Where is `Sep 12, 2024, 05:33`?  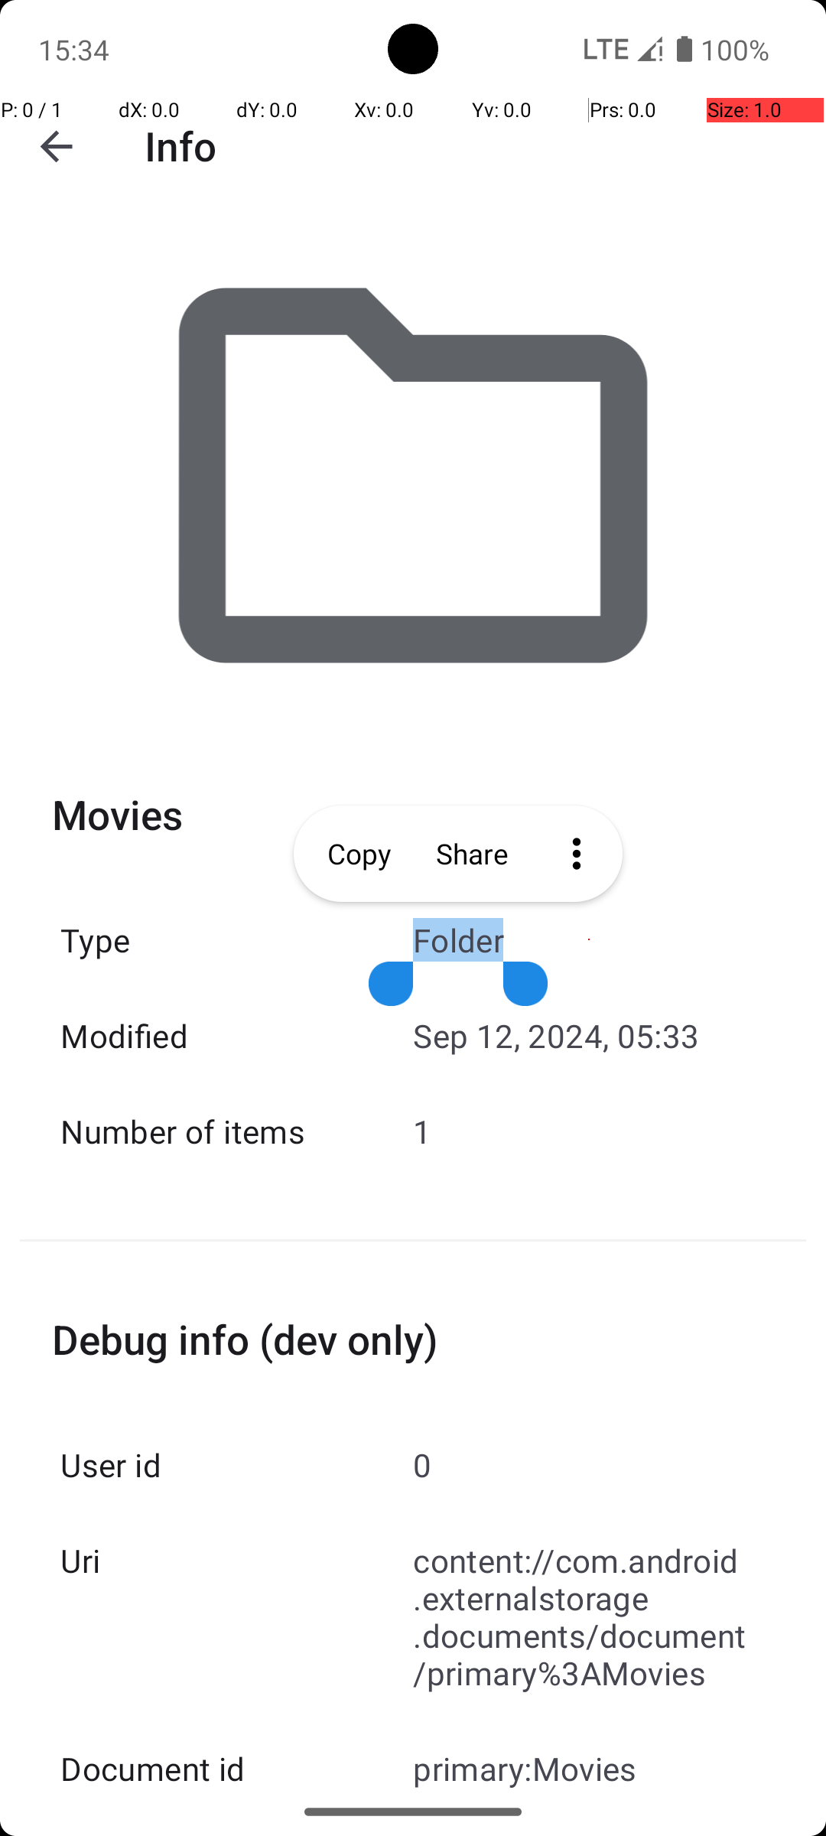
Sep 12, 2024, 05:33 is located at coordinates (589, 1036).